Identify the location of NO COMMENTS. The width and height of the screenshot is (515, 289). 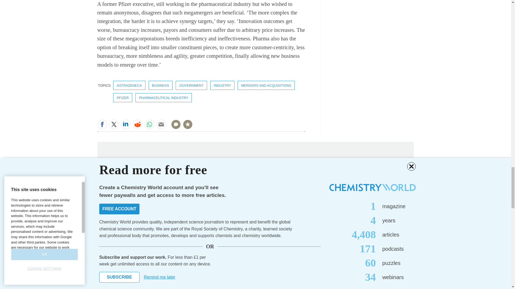
(174, 127).